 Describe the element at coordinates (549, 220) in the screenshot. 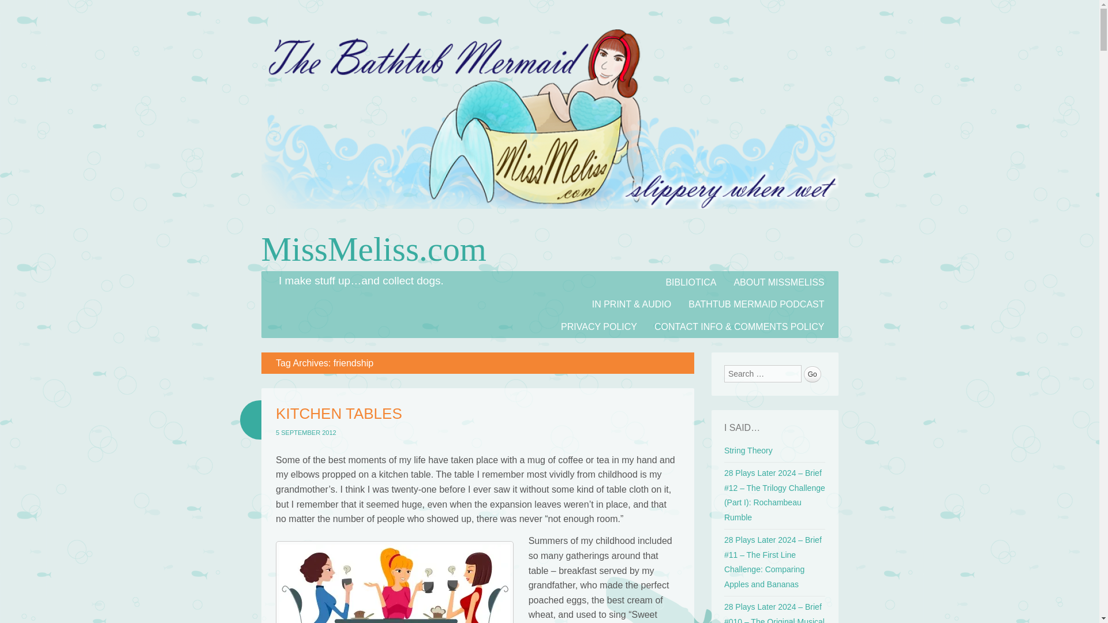

I see `MissMeliss.com` at that location.